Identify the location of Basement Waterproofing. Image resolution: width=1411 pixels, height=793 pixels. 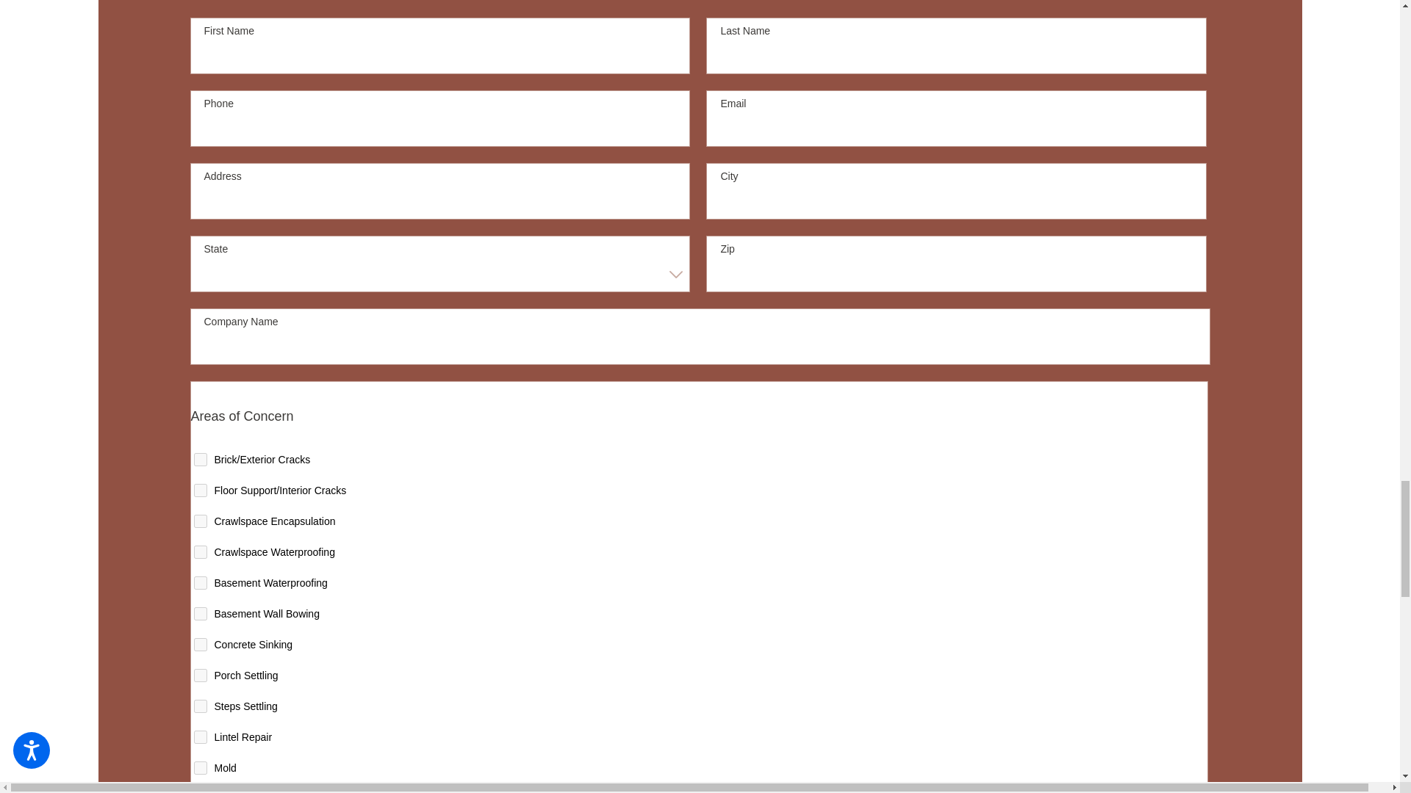
(201, 583).